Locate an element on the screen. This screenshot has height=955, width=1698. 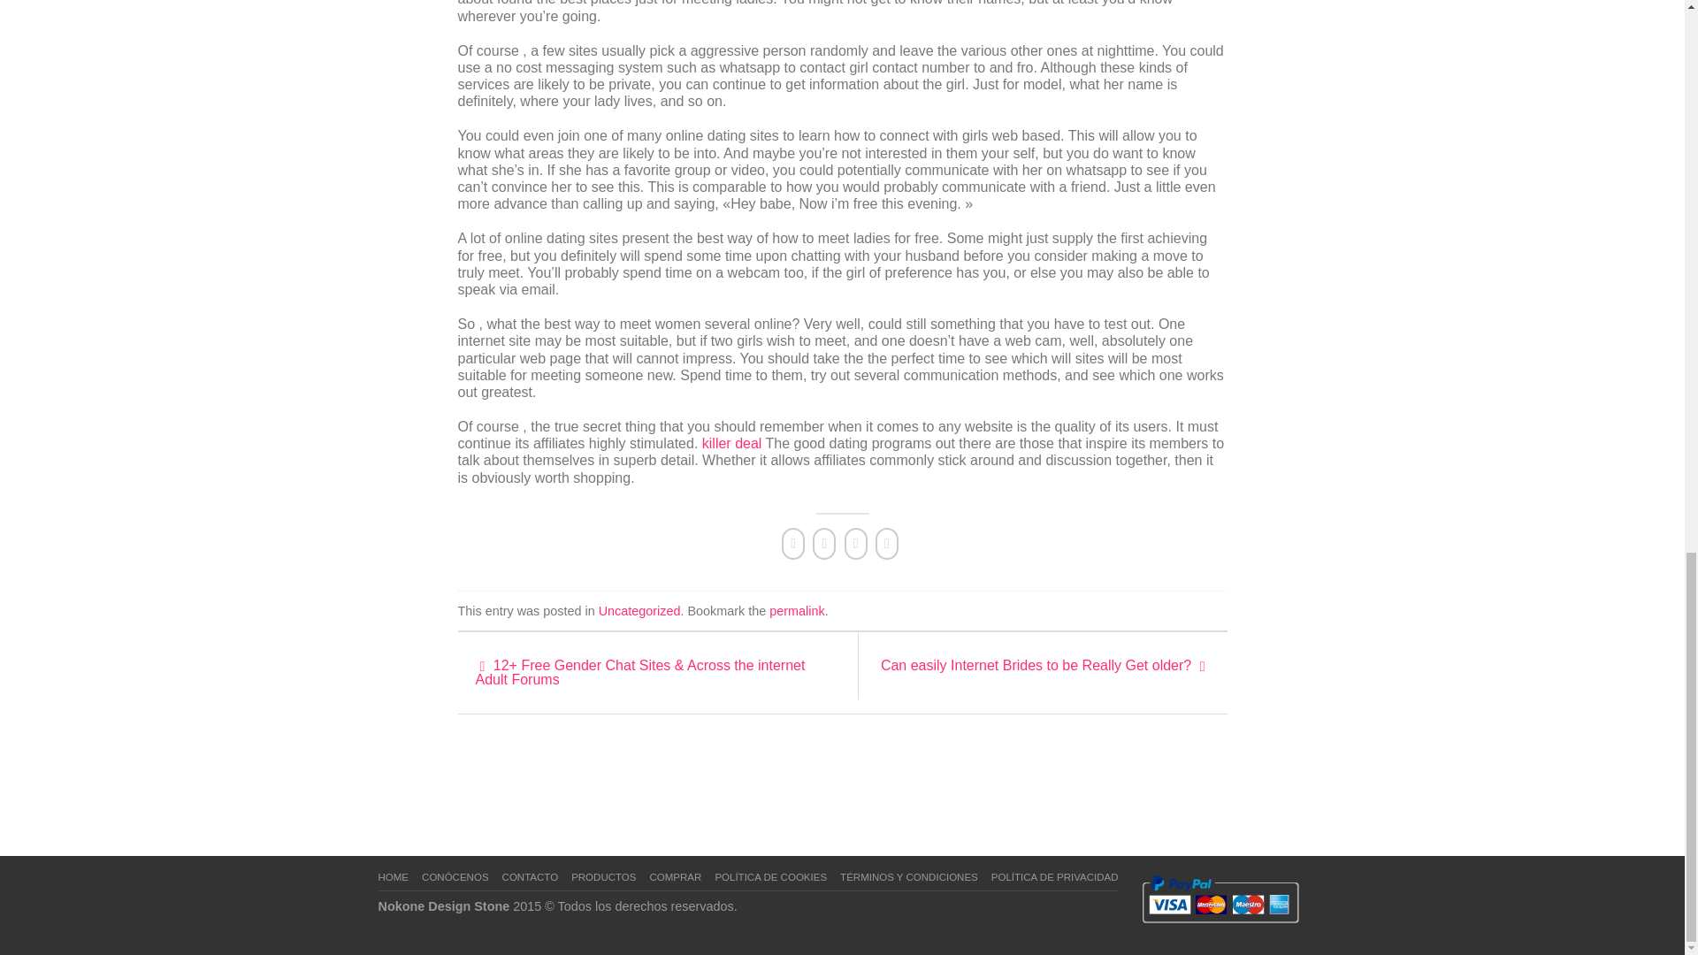
Uncategorized is located at coordinates (639, 610).